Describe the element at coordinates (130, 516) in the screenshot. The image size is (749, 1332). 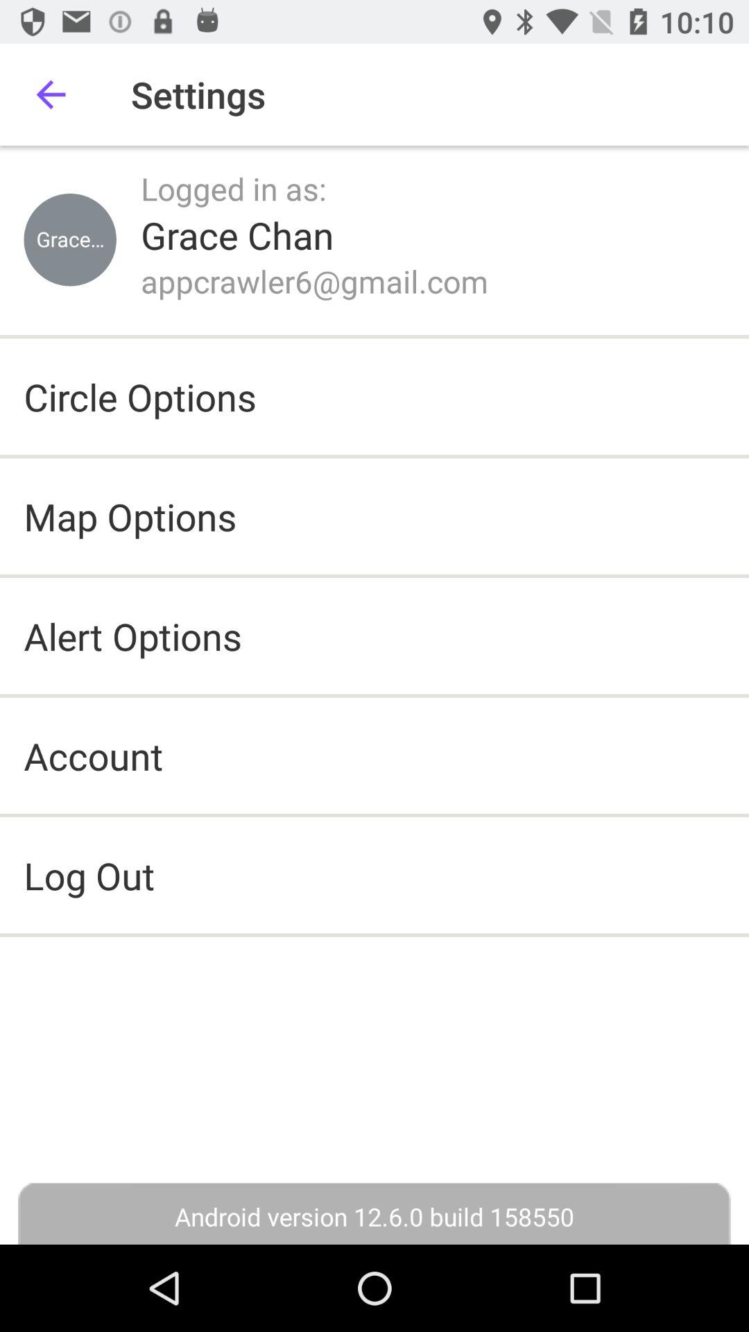
I see `turn on the map options item` at that location.